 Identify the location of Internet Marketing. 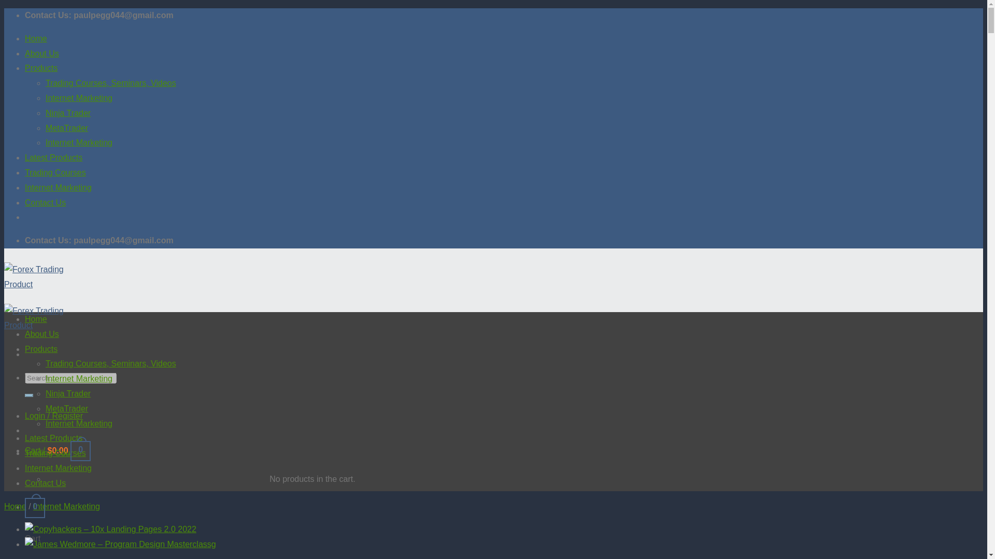
(79, 98).